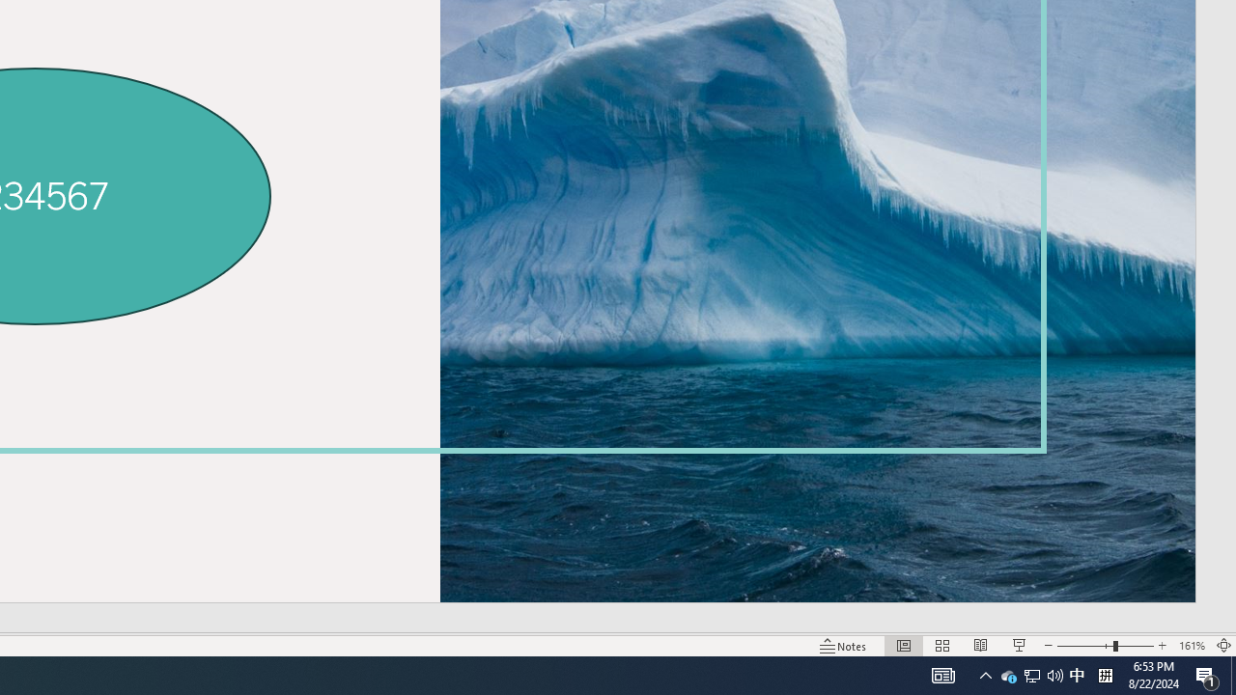 This screenshot has height=695, width=1236. What do you see at coordinates (1192, 645) in the screenshot?
I see `Zoom 161%` at bounding box center [1192, 645].